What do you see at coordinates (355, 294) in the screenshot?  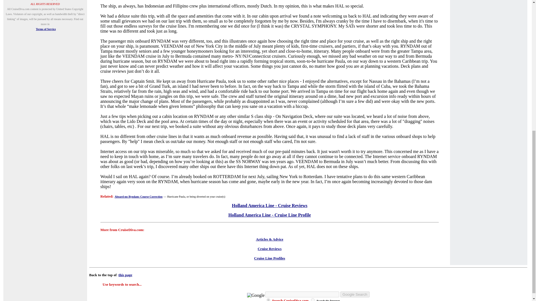 I see `Google Search` at bounding box center [355, 294].